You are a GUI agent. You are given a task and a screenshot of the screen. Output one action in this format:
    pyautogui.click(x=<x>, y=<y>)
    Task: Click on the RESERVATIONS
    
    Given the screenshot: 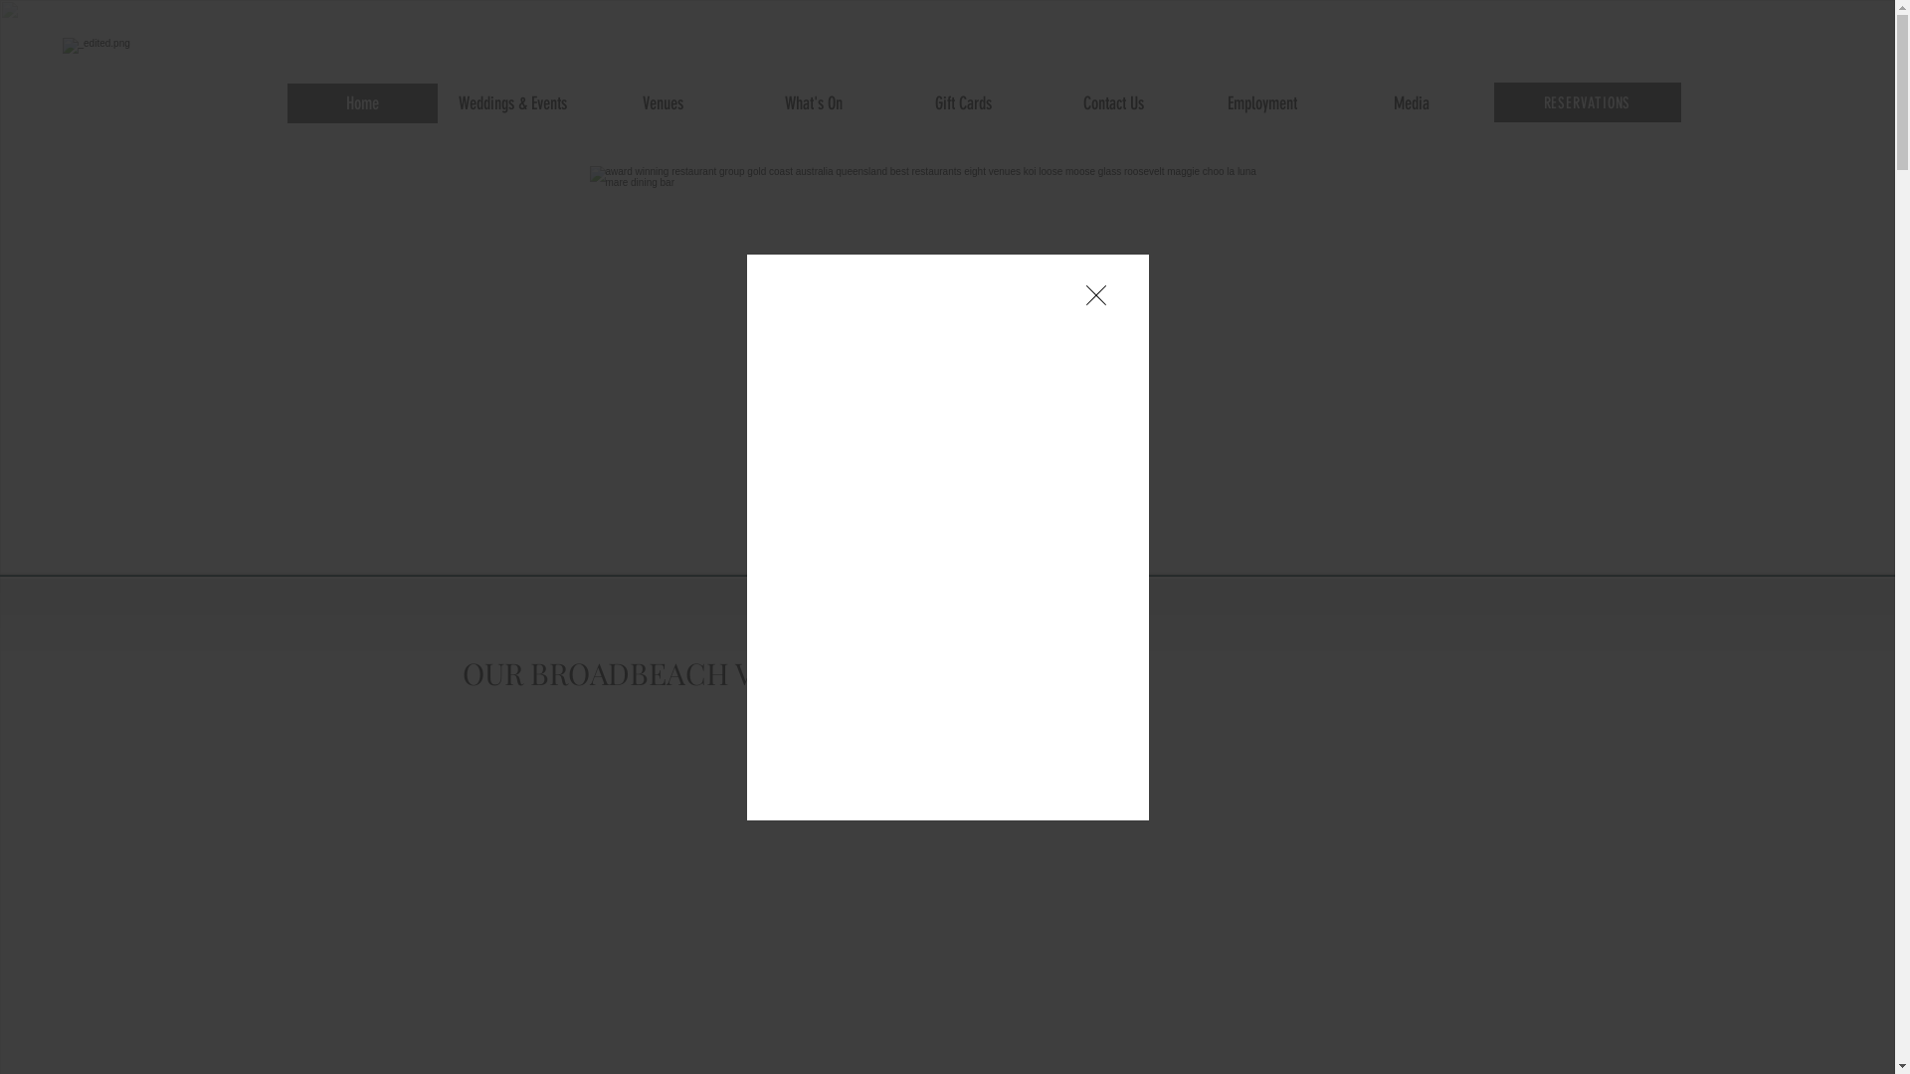 What is the action you would take?
    pyautogui.click(x=1588, y=102)
    